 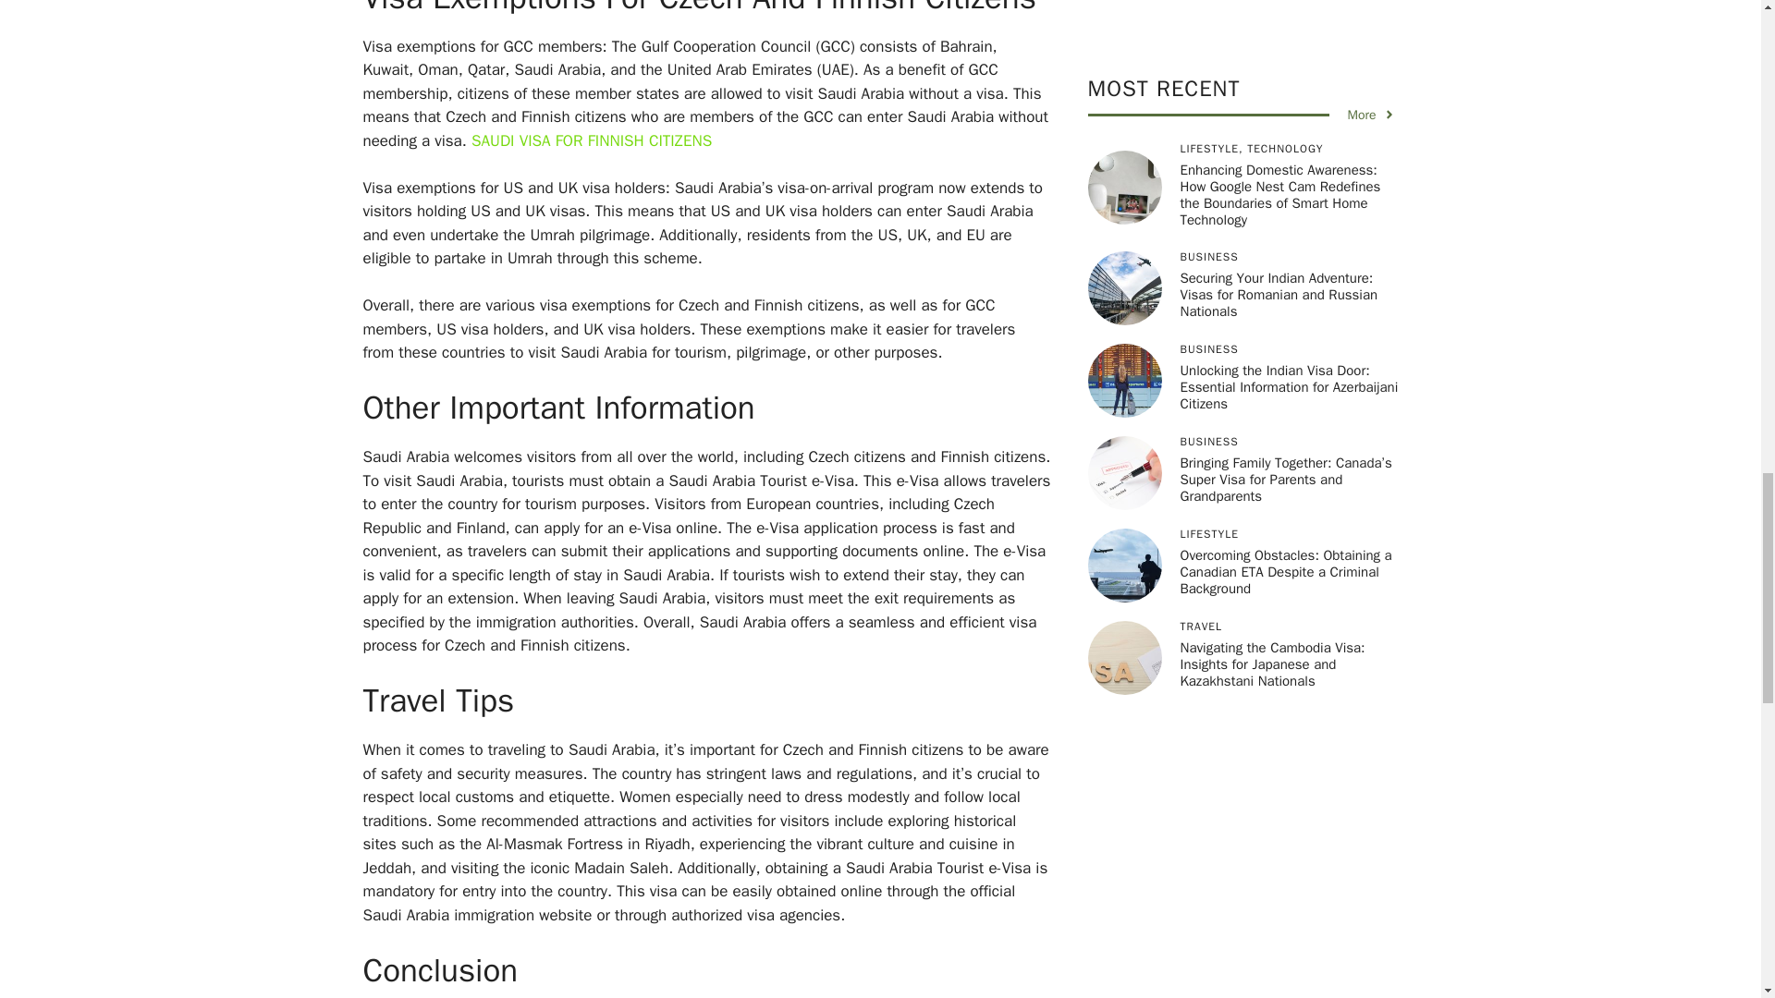 What do you see at coordinates (588, 140) in the screenshot?
I see `SAUDI VISA FOR FINNISH CITIZENS` at bounding box center [588, 140].